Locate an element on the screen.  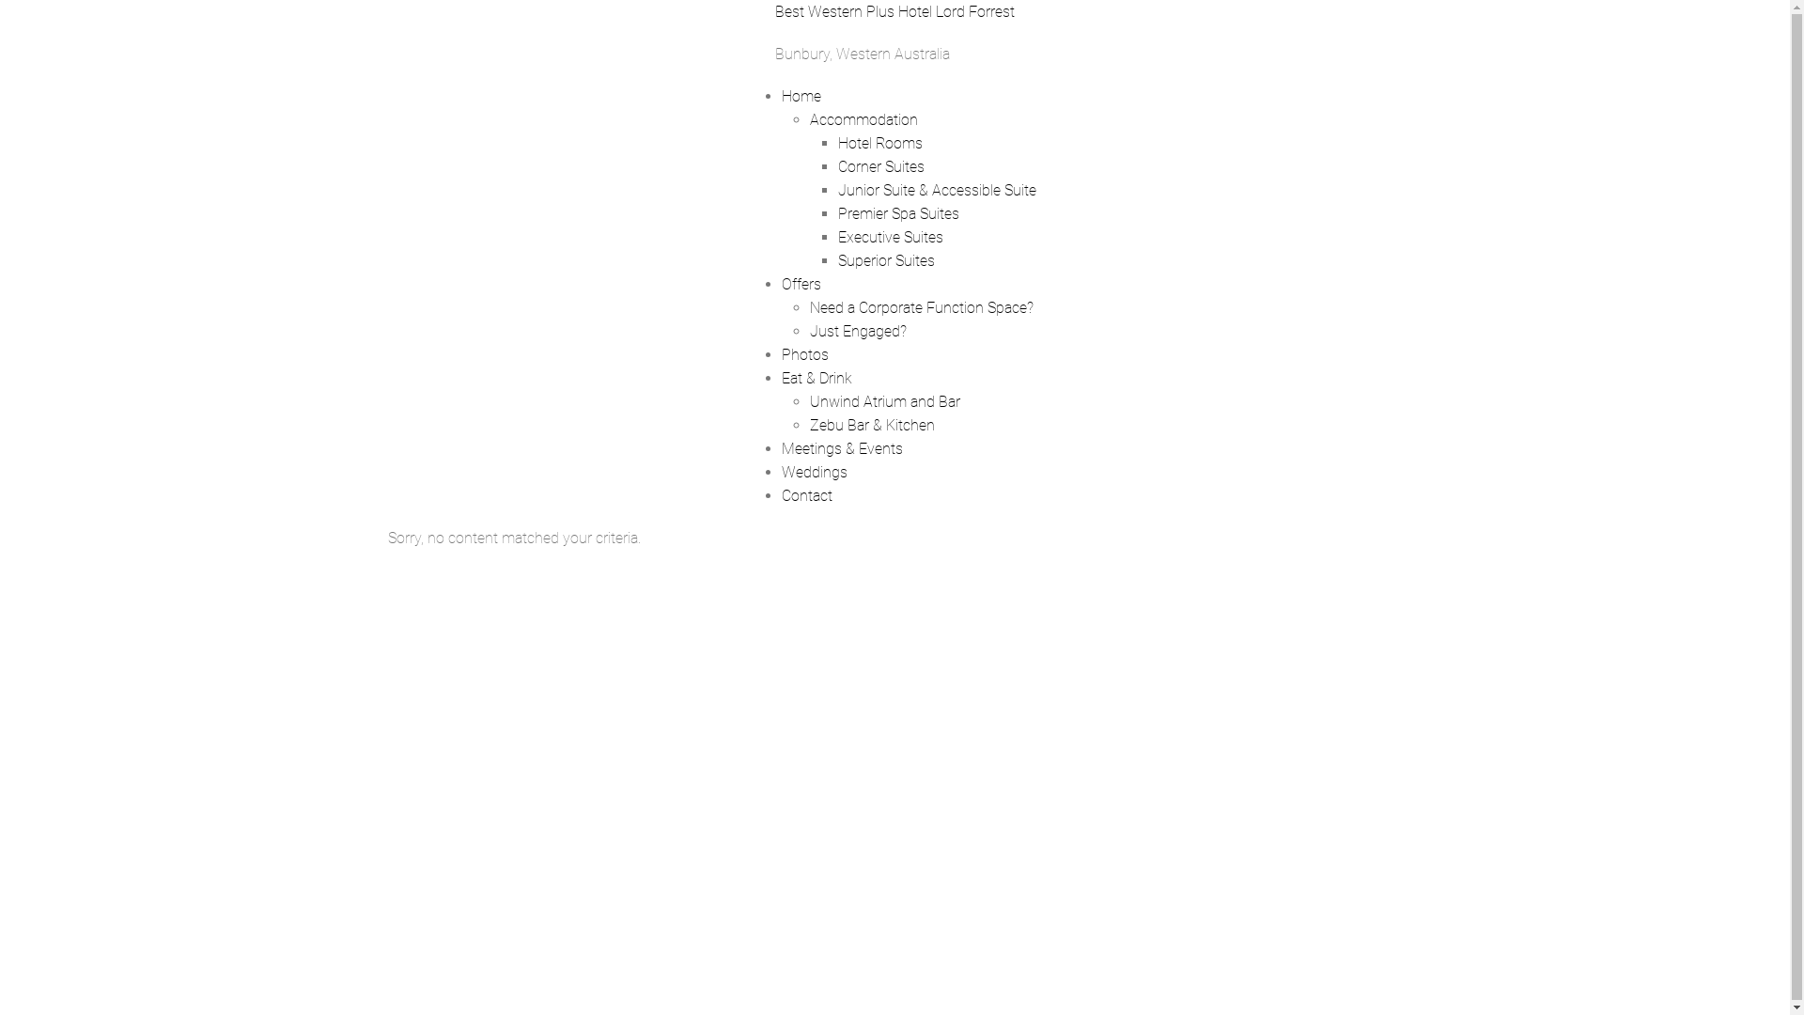
Weddings is located at coordinates (815, 472).